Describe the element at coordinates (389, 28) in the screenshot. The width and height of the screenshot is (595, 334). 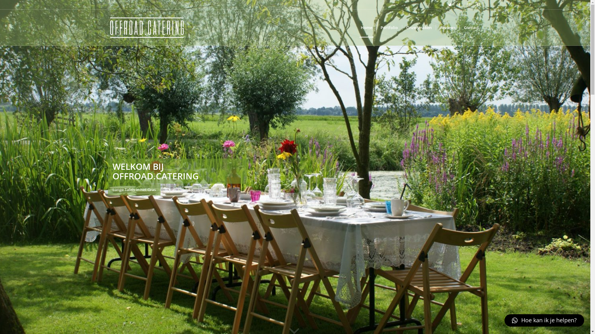
I see `Portfolio` at that location.